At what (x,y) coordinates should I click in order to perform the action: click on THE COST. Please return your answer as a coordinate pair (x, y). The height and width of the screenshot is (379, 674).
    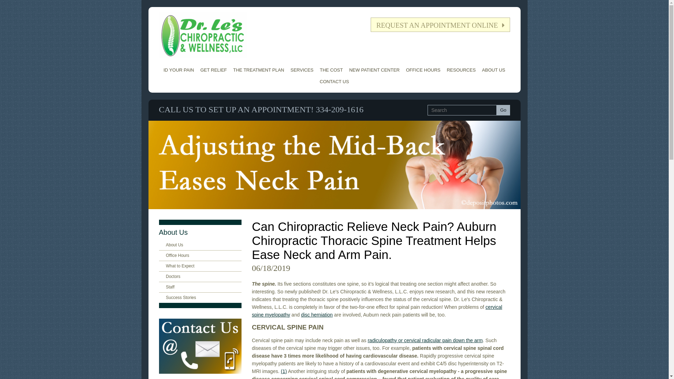
    Looking at the image, I should click on (331, 70).